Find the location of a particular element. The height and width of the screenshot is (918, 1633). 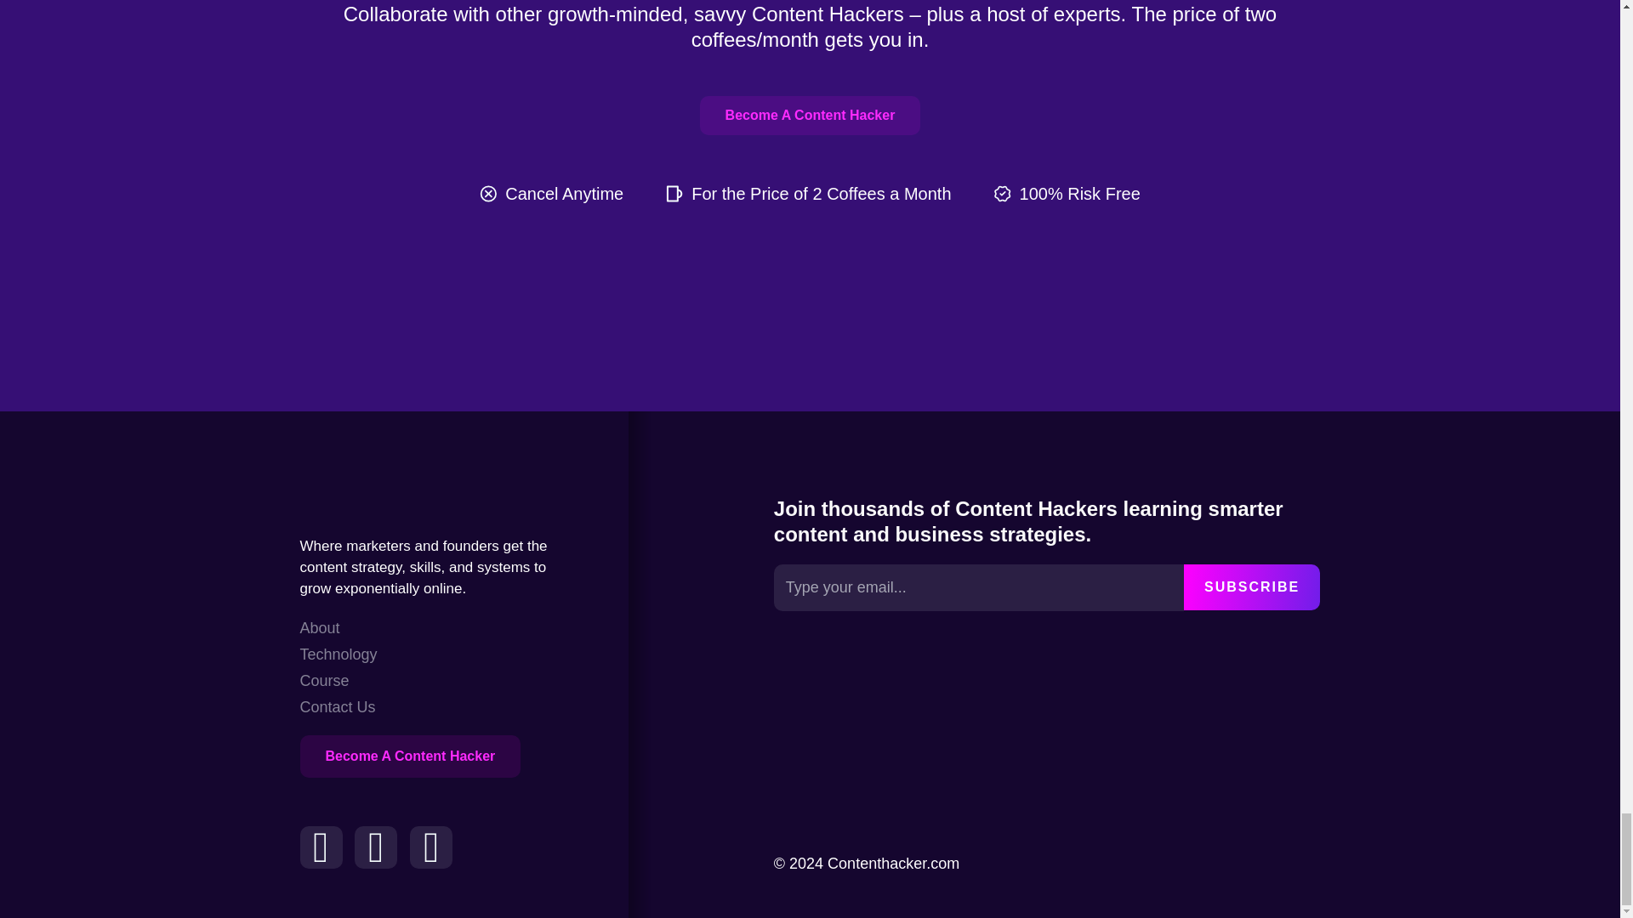

Technology is located at coordinates (338, 654).